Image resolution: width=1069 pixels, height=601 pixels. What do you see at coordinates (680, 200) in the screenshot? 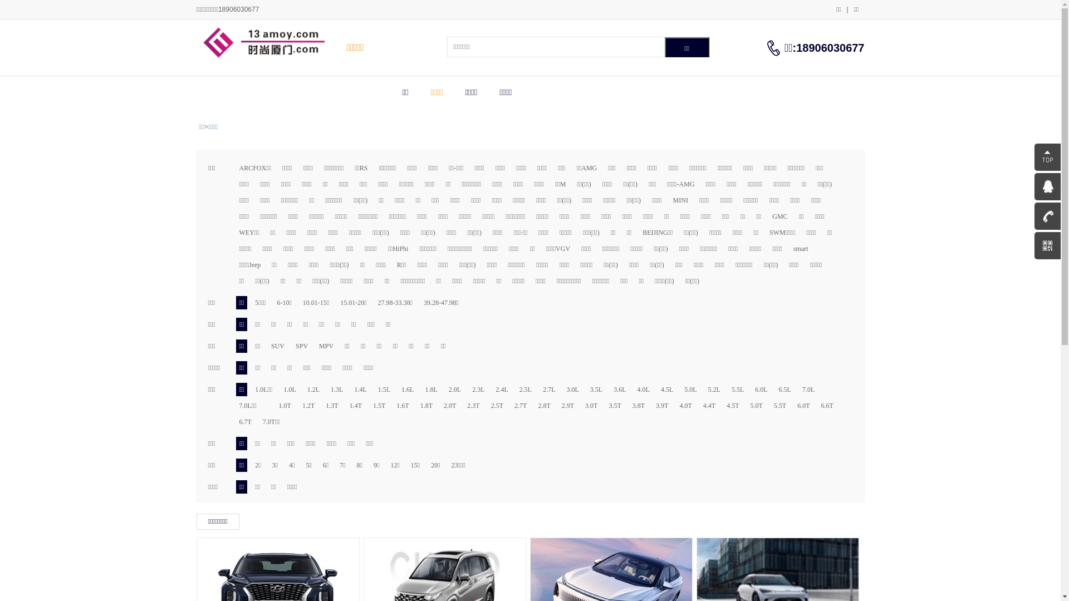
I see `MINI` at bounding box center [680, 200].